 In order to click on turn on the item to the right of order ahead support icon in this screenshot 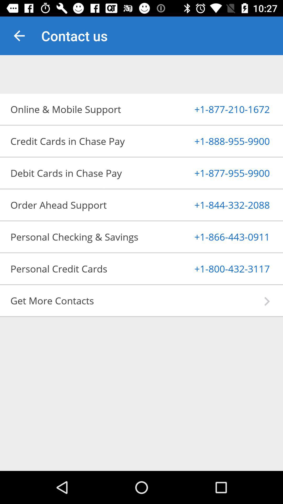, I will do `click(219, 205)`.